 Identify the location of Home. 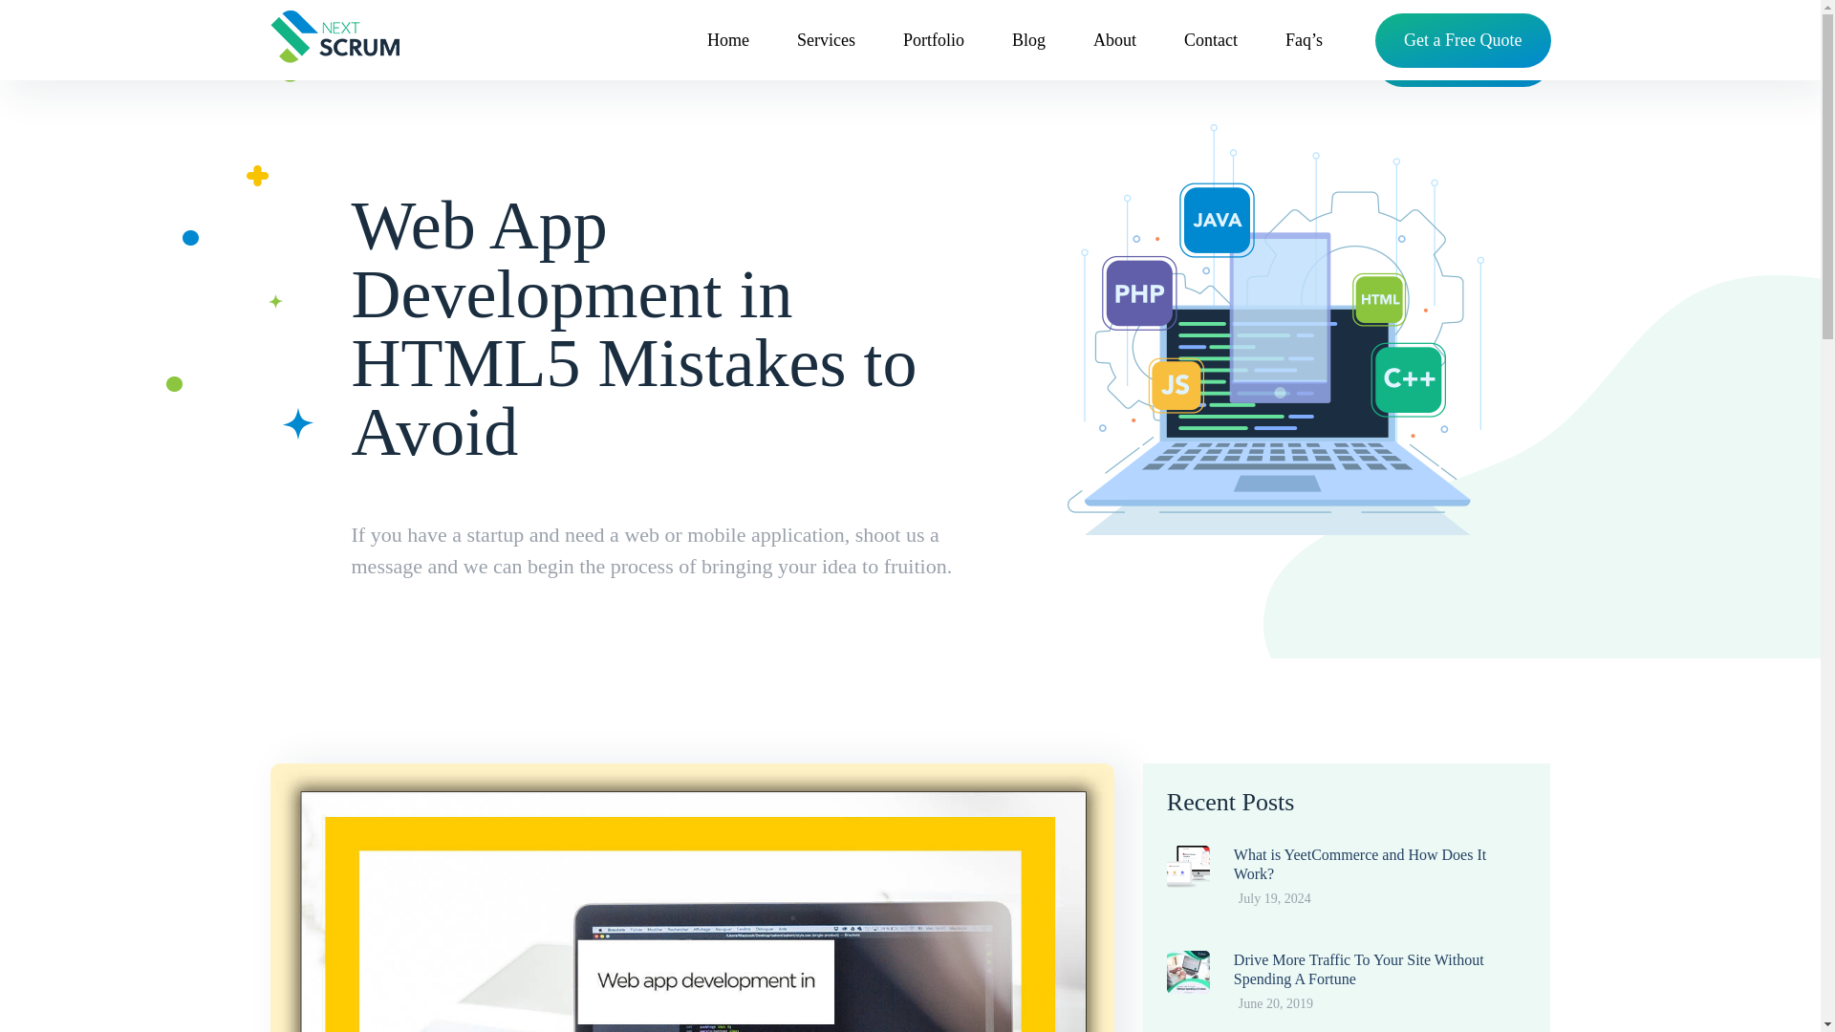
(727, 40).